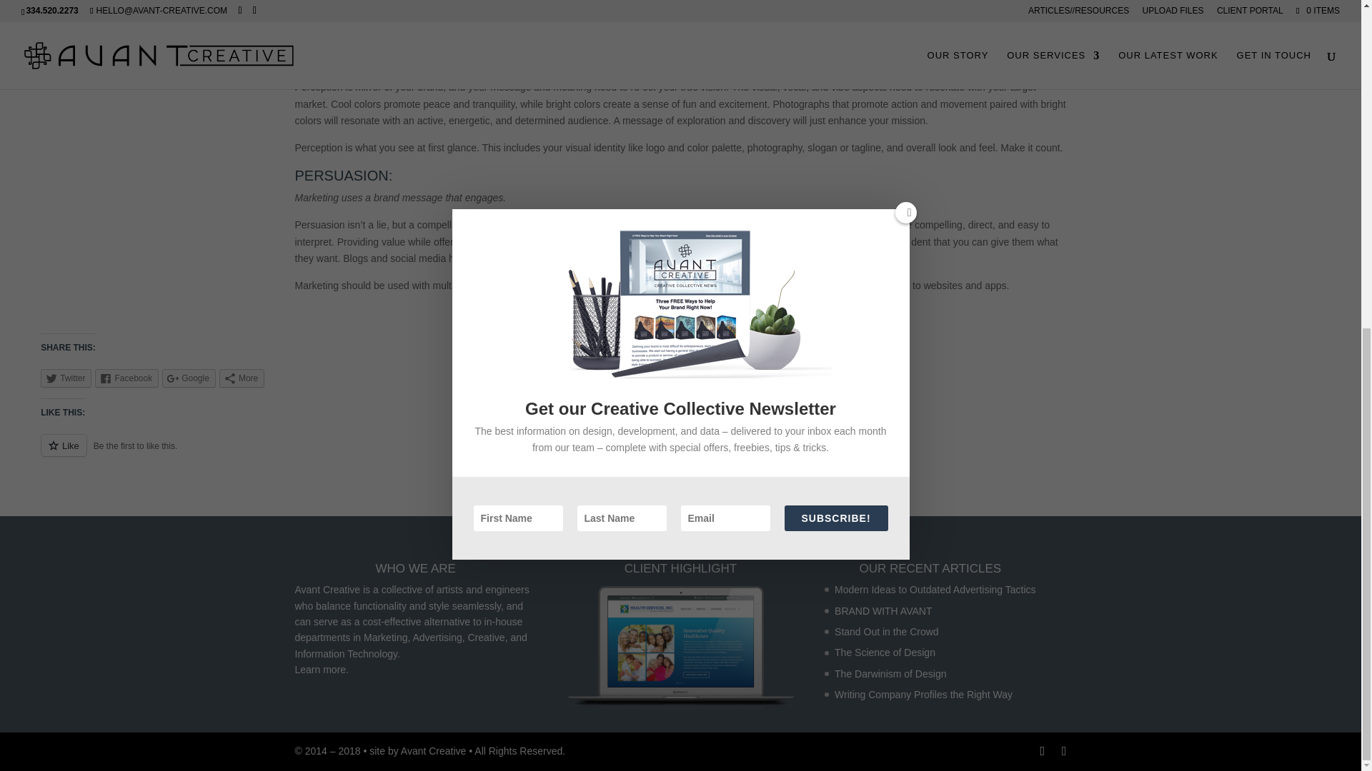 The image size is (1372, 771). I want to click on Twitter, so click(66, 378).